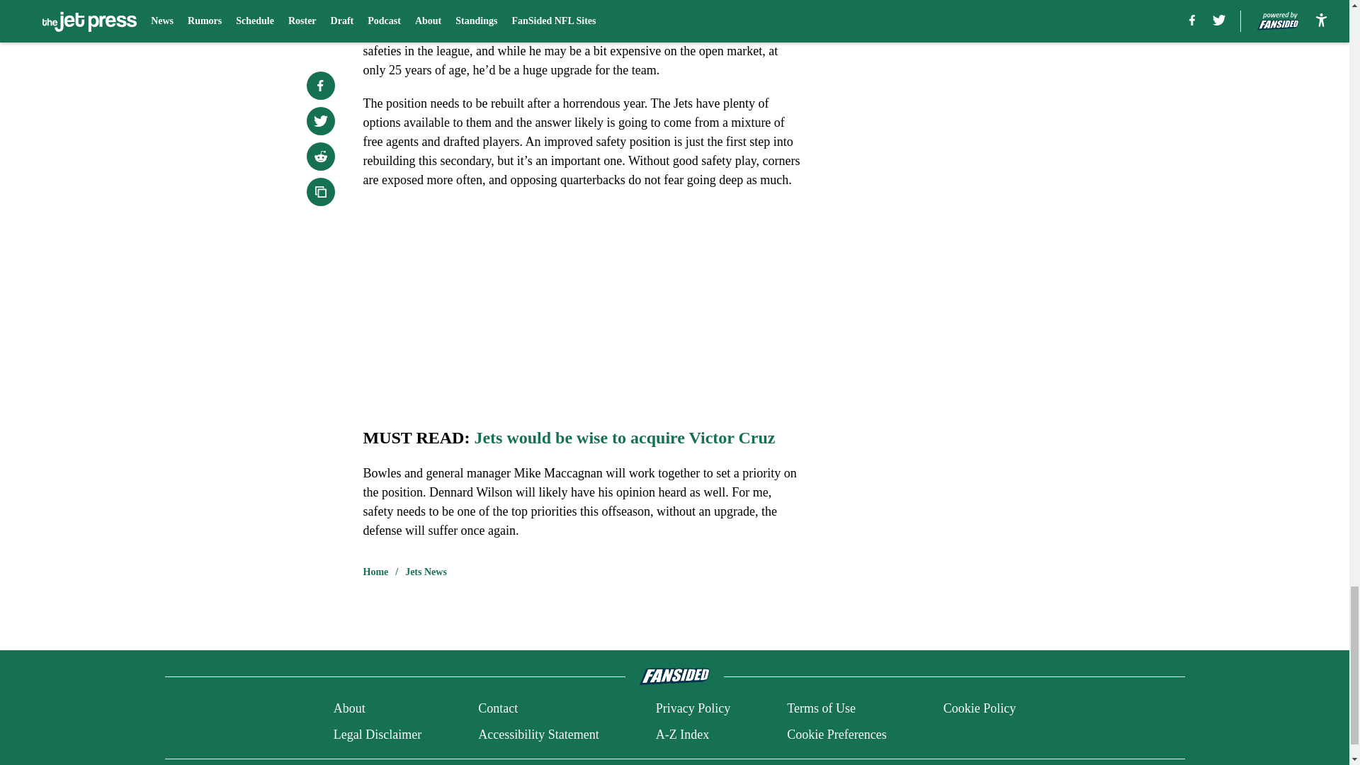 This screenshot has width=1360, height=765. I want to click on Terms of Use, so click(821, 708).